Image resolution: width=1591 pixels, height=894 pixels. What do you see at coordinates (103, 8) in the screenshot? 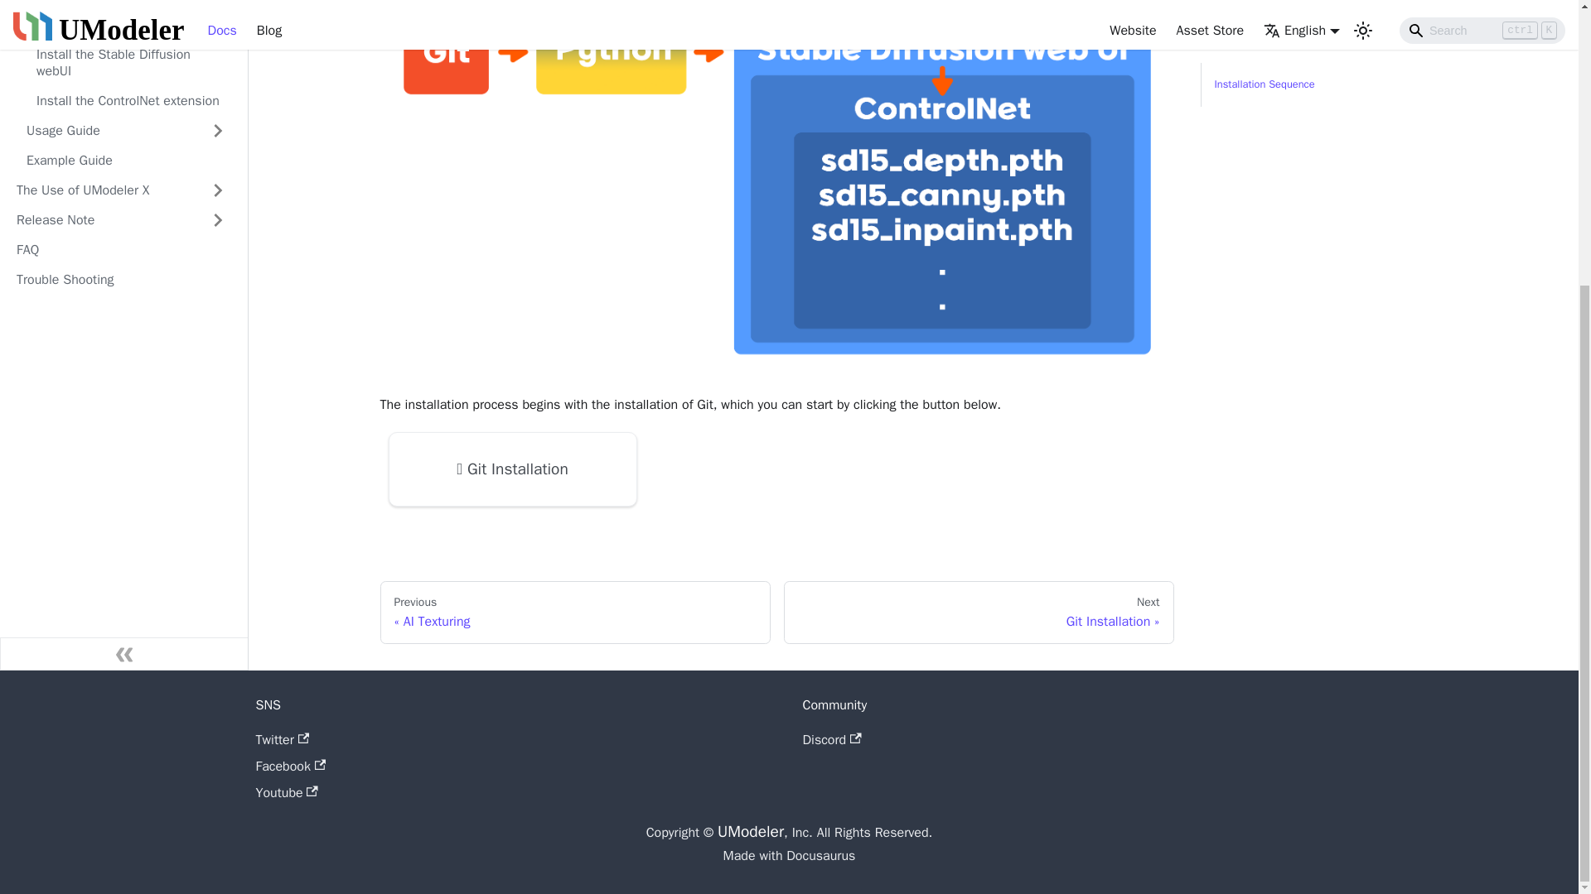
I see `The Use of UModeler X` at bounding box center [103, 8].